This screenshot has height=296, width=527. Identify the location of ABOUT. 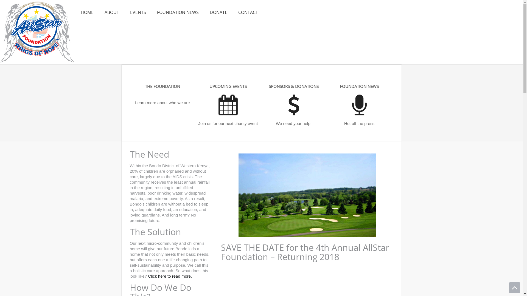
(112, 13).